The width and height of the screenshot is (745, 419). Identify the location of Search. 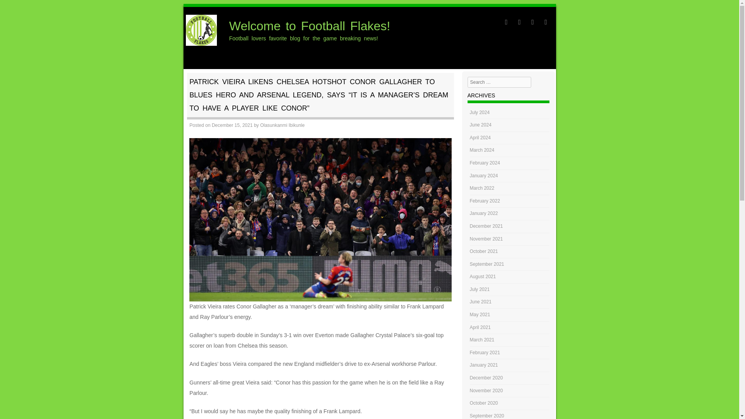
(17, 9).